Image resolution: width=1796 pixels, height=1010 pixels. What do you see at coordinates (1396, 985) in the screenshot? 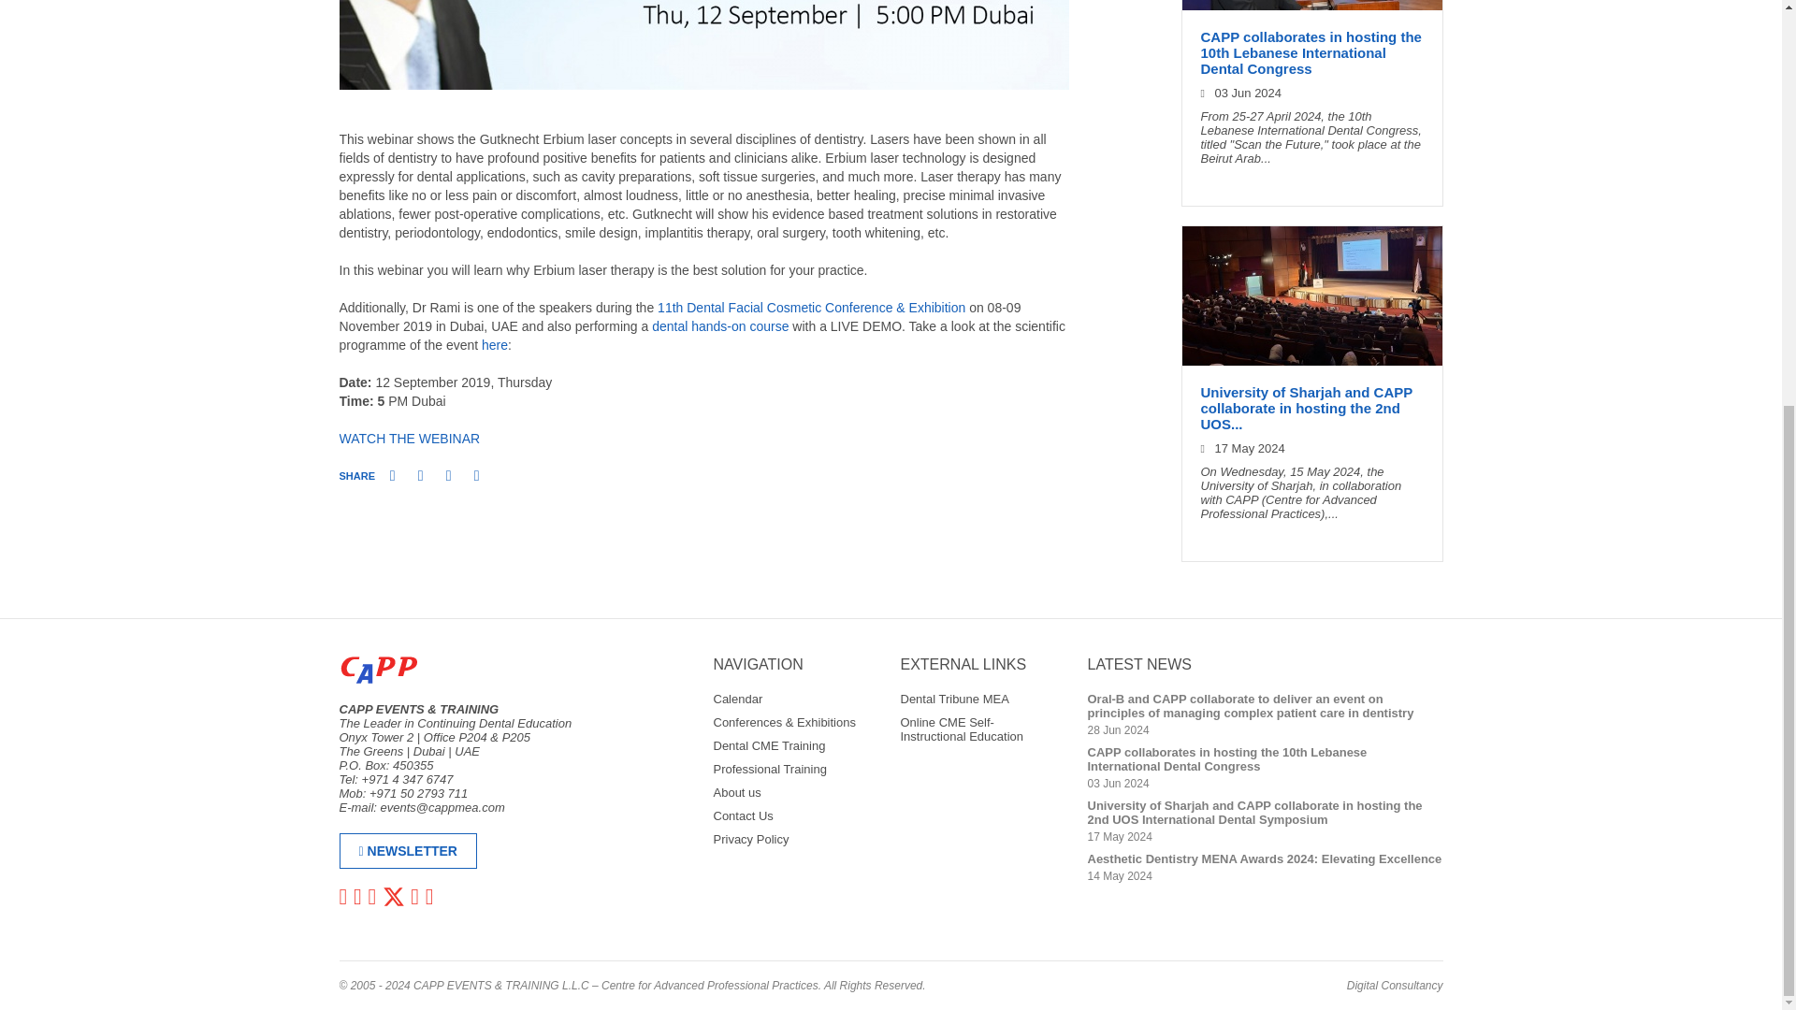
I see `Digital Strategy, Web Design and Development` at bounding box center [1396, 985].